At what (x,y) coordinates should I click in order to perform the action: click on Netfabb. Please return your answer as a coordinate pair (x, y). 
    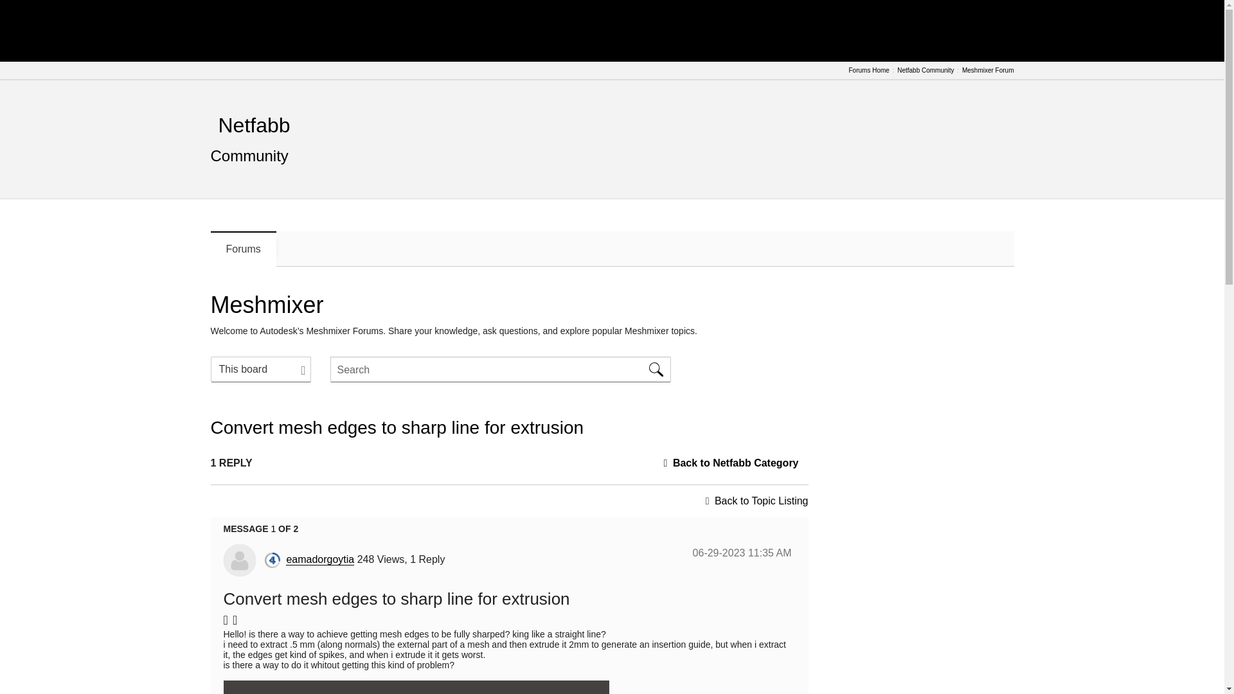
    Looking at the image, I should click on (254, 125).